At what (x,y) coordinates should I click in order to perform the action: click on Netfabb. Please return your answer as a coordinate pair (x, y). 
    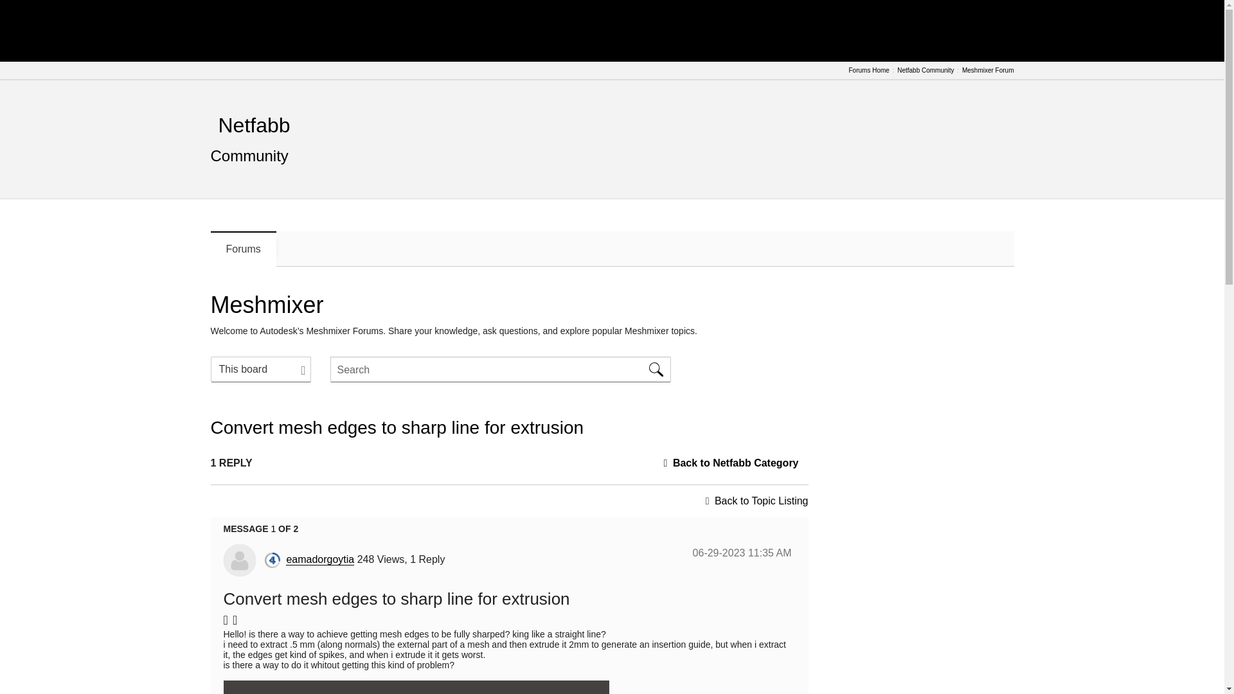
    Looking at the image, I should click on (254, 125).